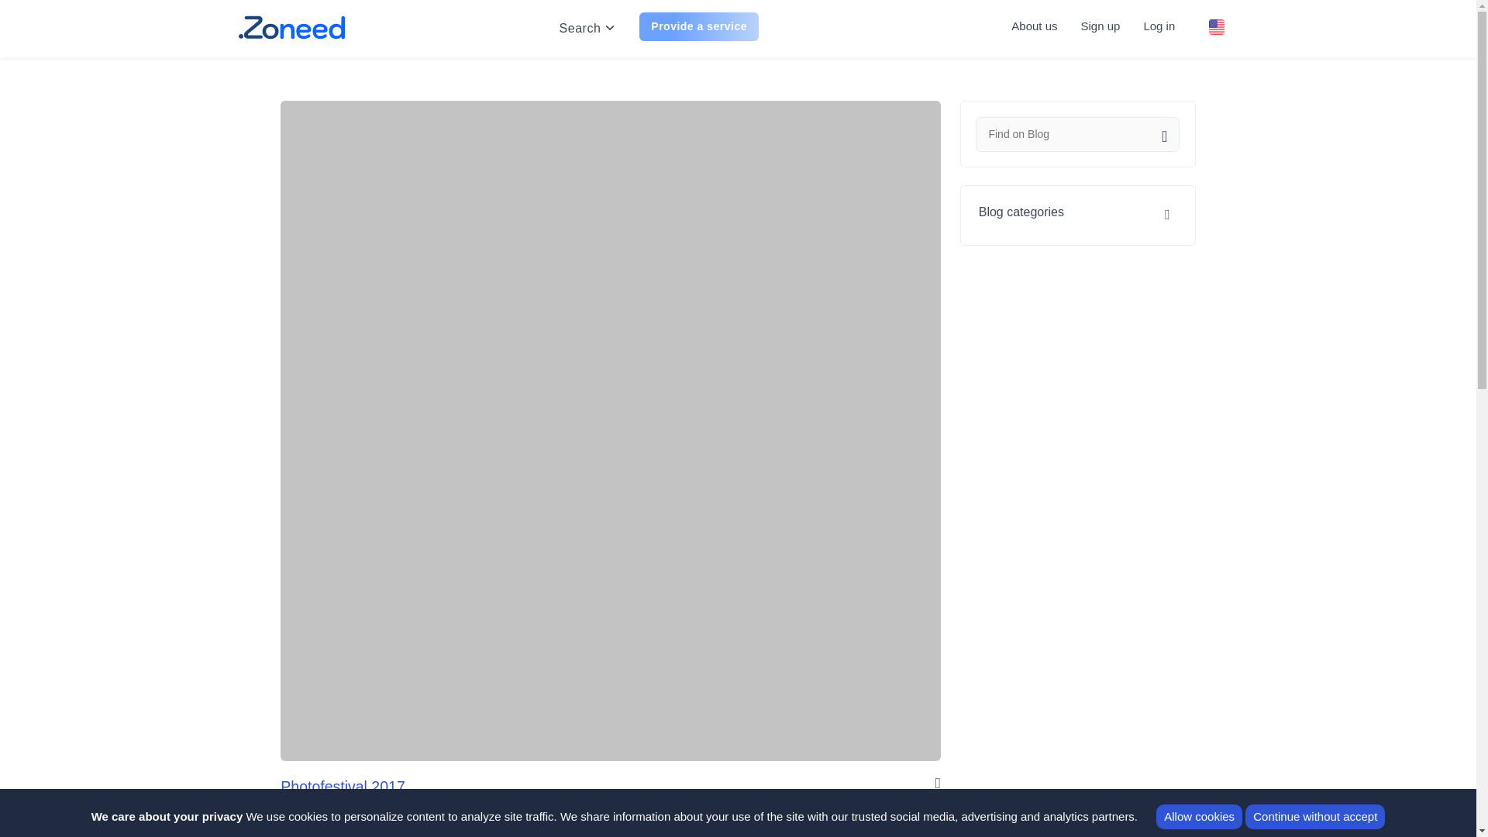 Image resolution: width=1488 pixels, height=837 pixels. Describe the element at coordinates (904, 826) in the screenshot. I see `17` at that location.